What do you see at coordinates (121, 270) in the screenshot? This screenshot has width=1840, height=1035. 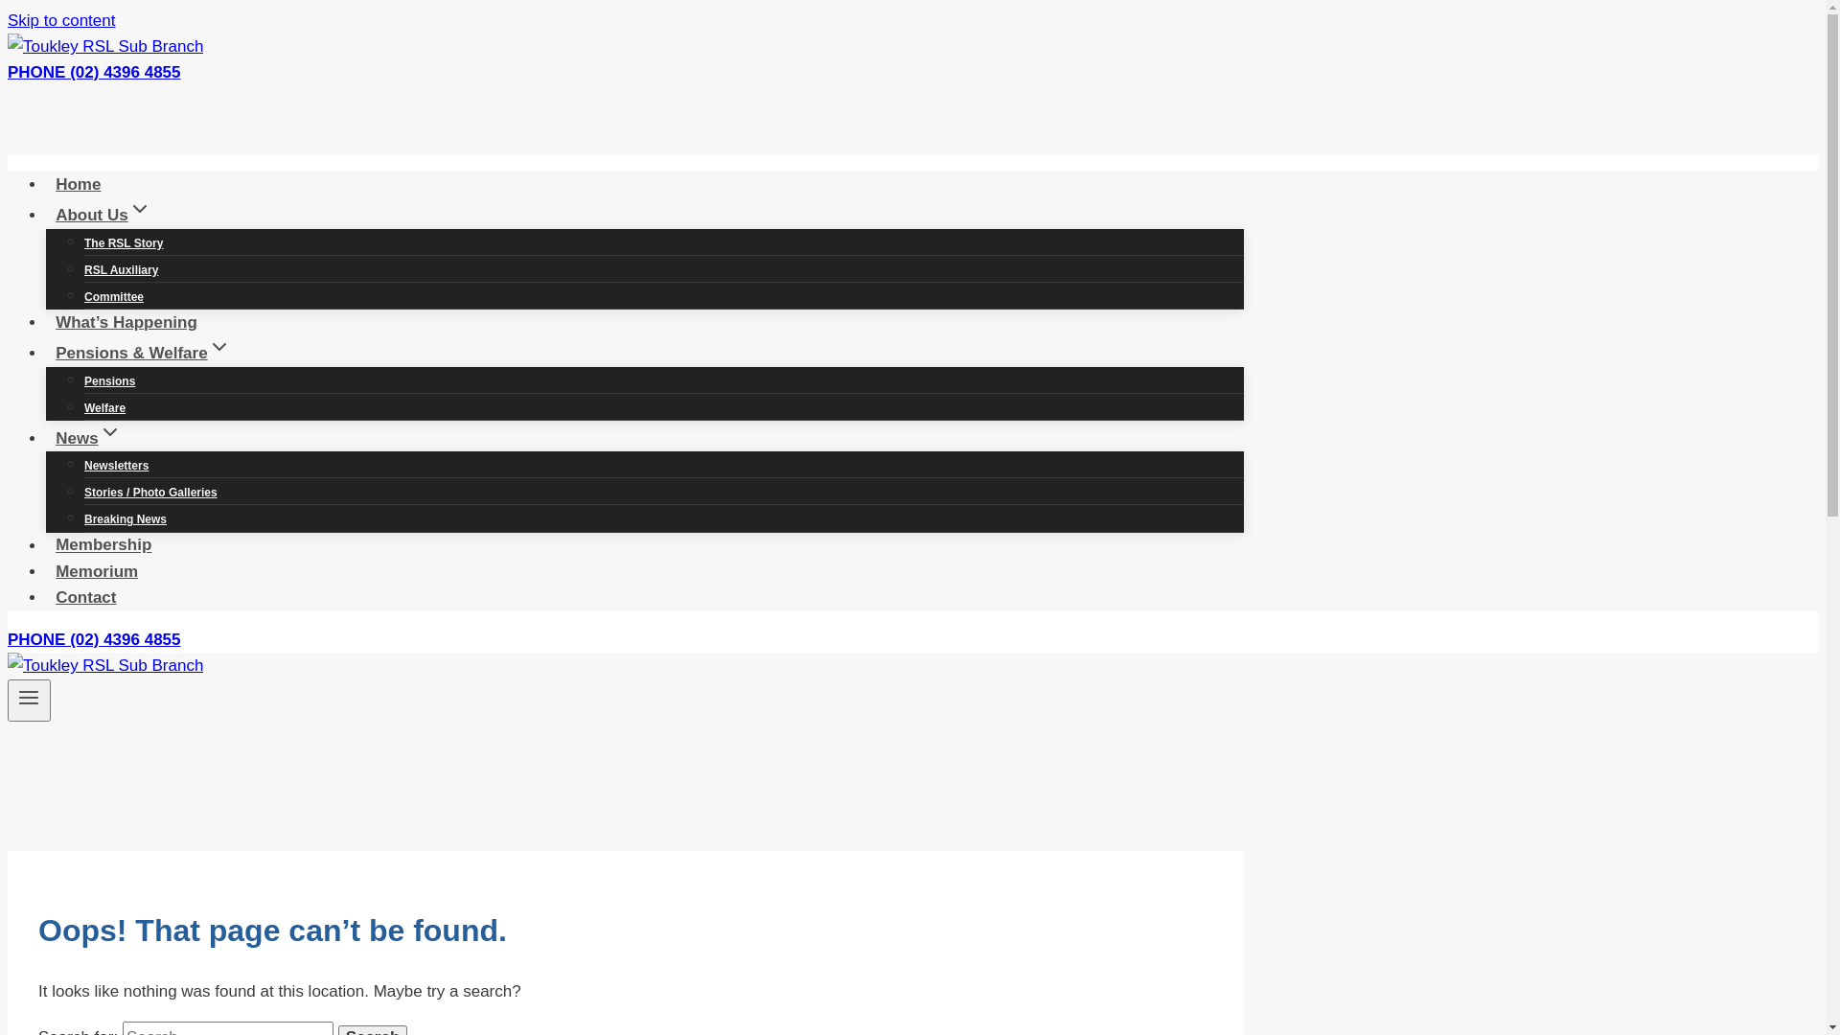 I see `RSL Auxiliary` at bounding box center [121, 270].